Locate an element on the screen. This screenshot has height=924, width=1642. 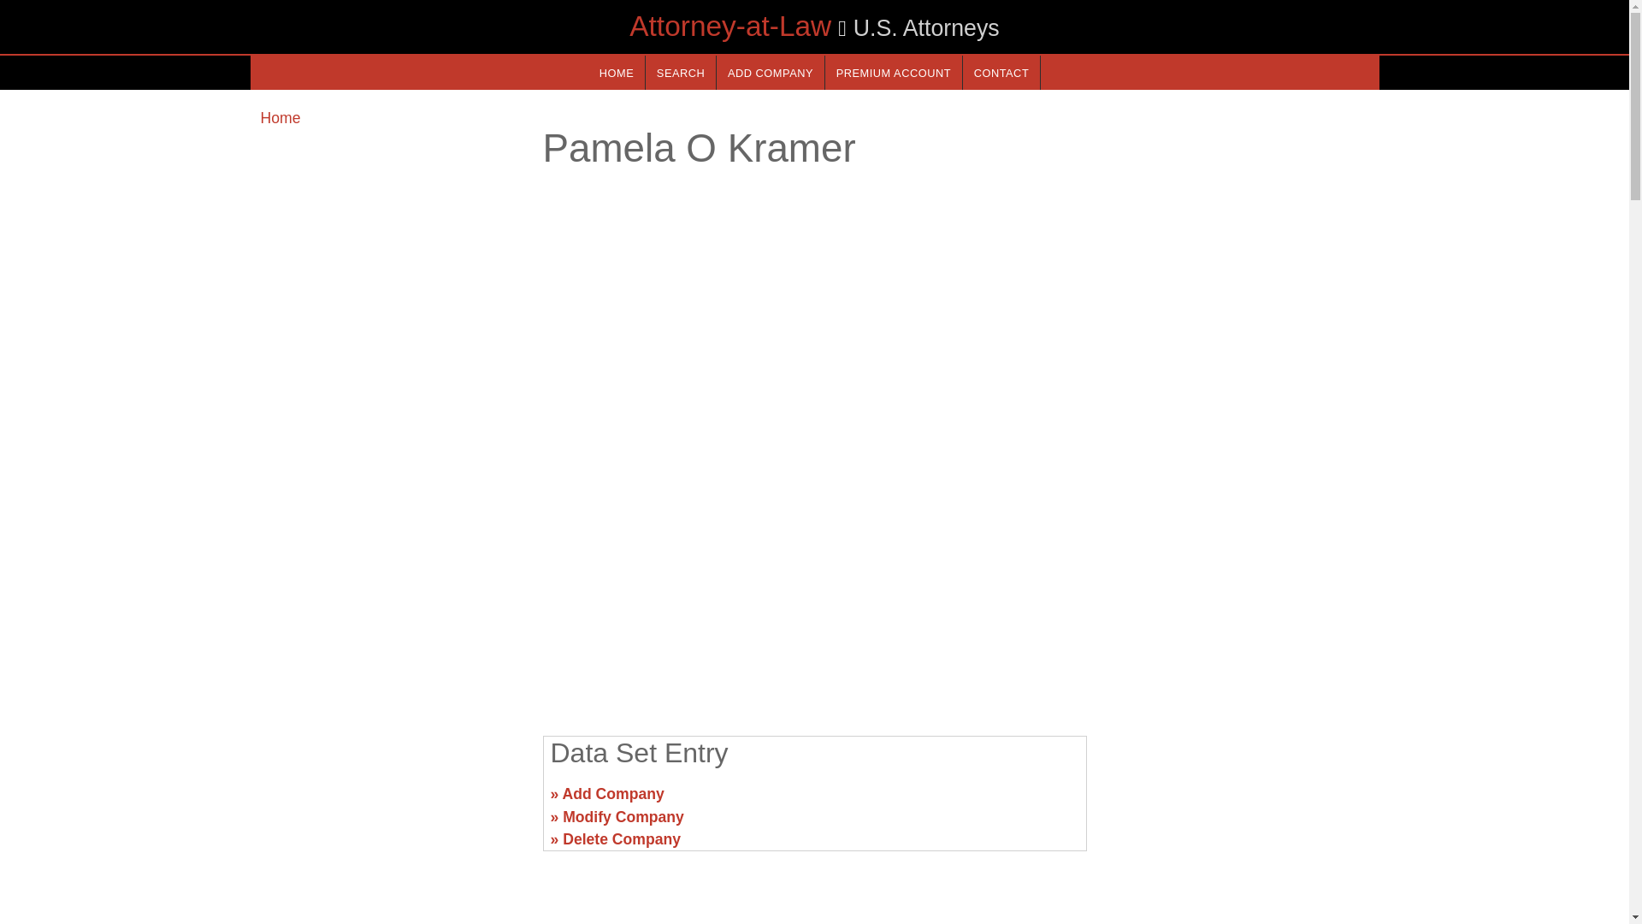
SEARCH is located at coordinates (681, 72).